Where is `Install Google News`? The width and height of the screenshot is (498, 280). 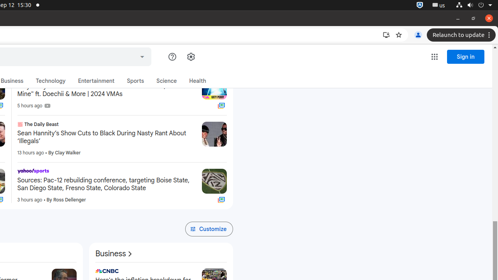
Install Google News is located at coordinates (386, 35).